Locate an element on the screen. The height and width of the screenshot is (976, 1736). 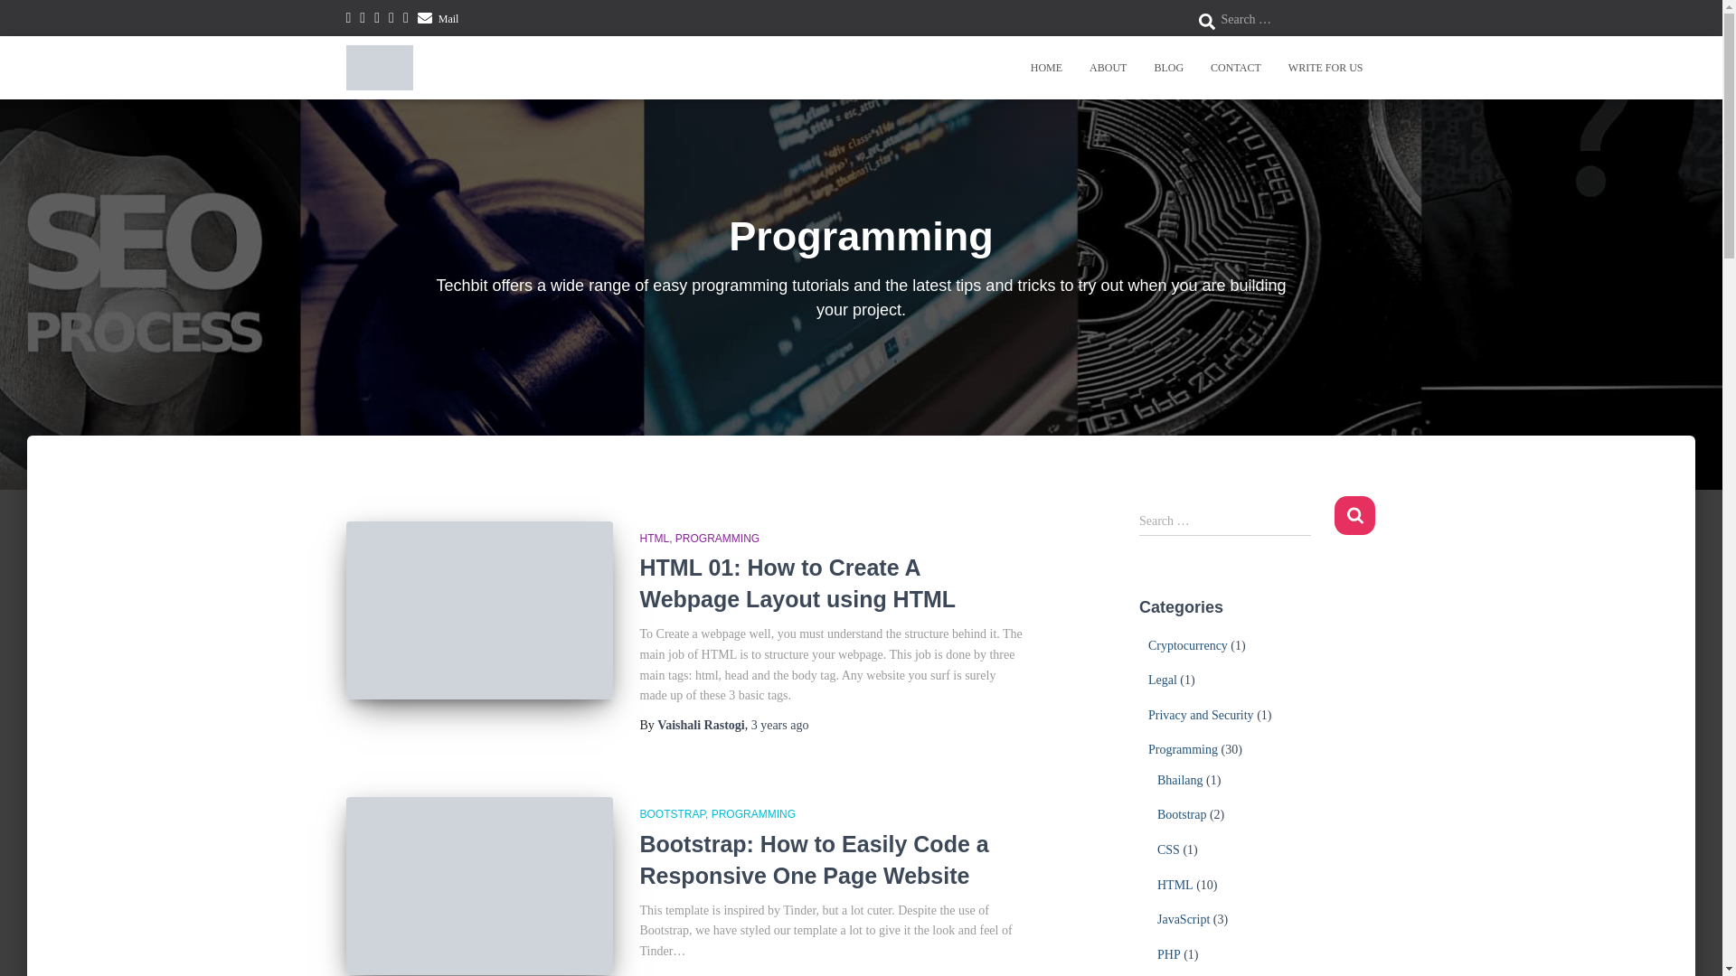
Bootstrap: How to Easily Code a Responsive One Page Website is located at coordinates (815, 859).